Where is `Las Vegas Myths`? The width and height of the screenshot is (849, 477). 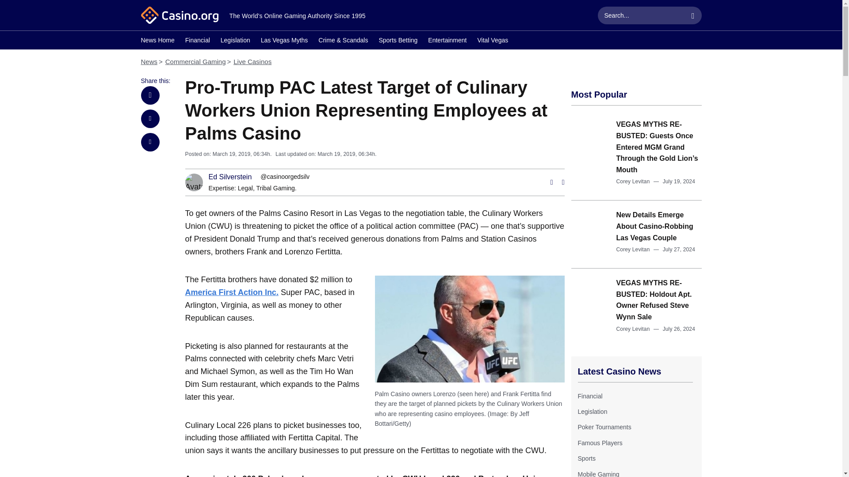 Las Vegas Myths is located at coordinates (284, 41).